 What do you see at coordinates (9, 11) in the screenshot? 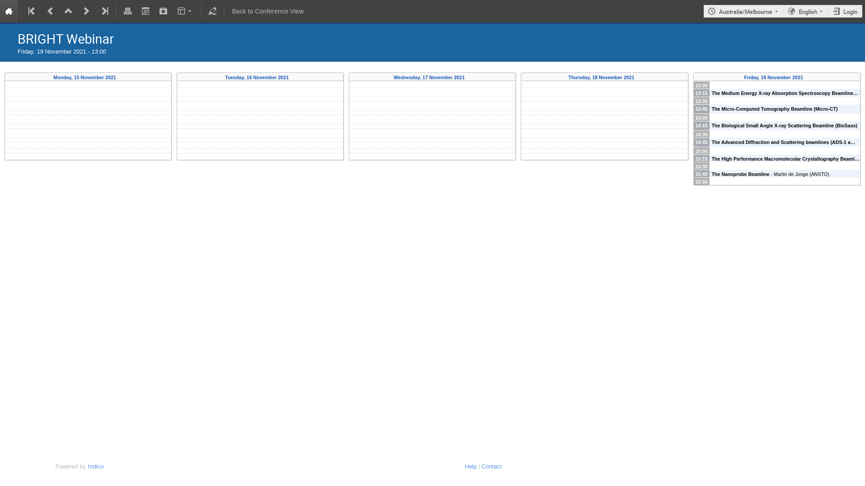
I see `Go to the Indico Home Page` at bounding box center [9, 11].